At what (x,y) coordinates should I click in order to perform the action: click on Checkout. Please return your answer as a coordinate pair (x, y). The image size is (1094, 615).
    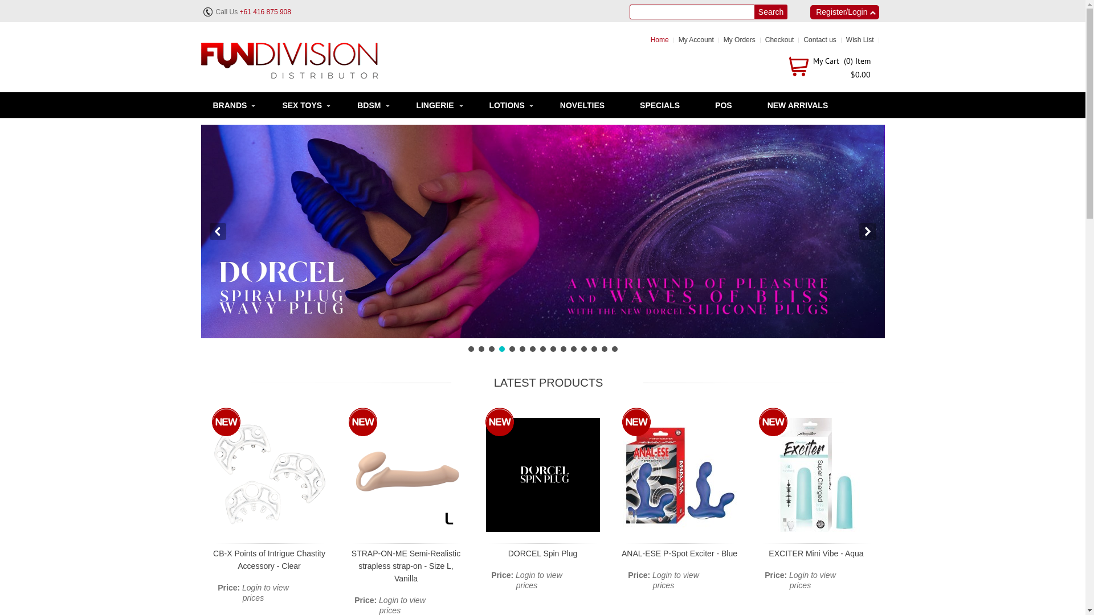
    Looking at the image, I should click on (779, 40).